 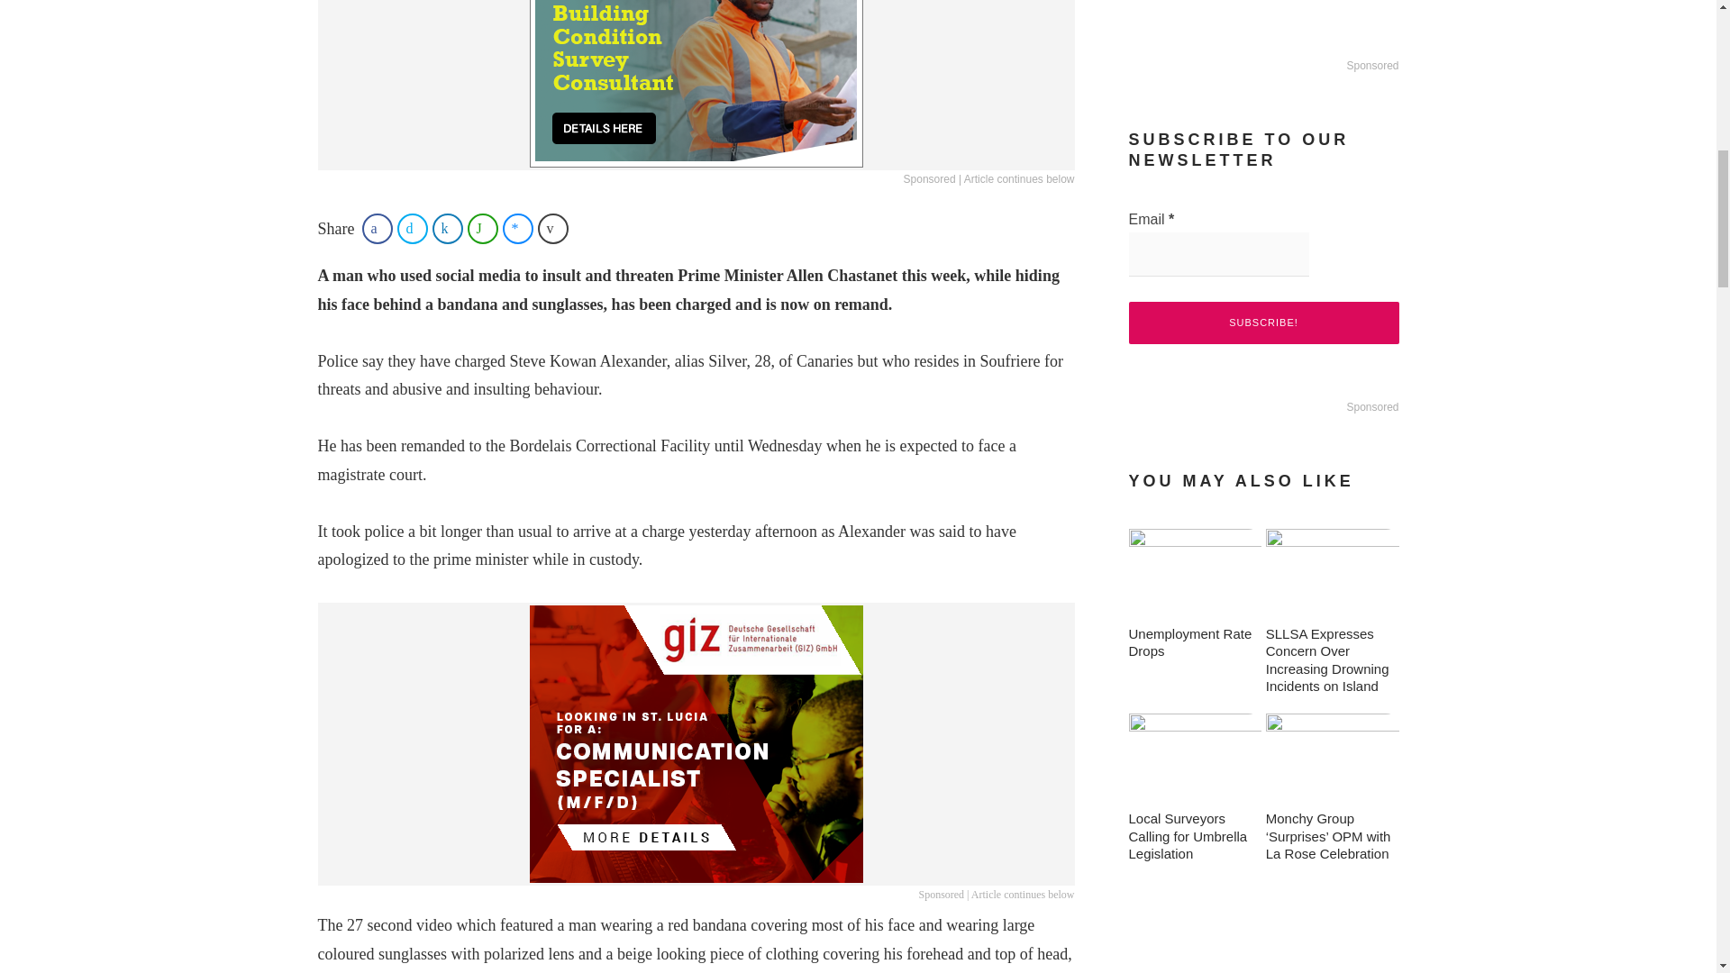 I want to click on Share on Facebook, so click(x=377, y=229).